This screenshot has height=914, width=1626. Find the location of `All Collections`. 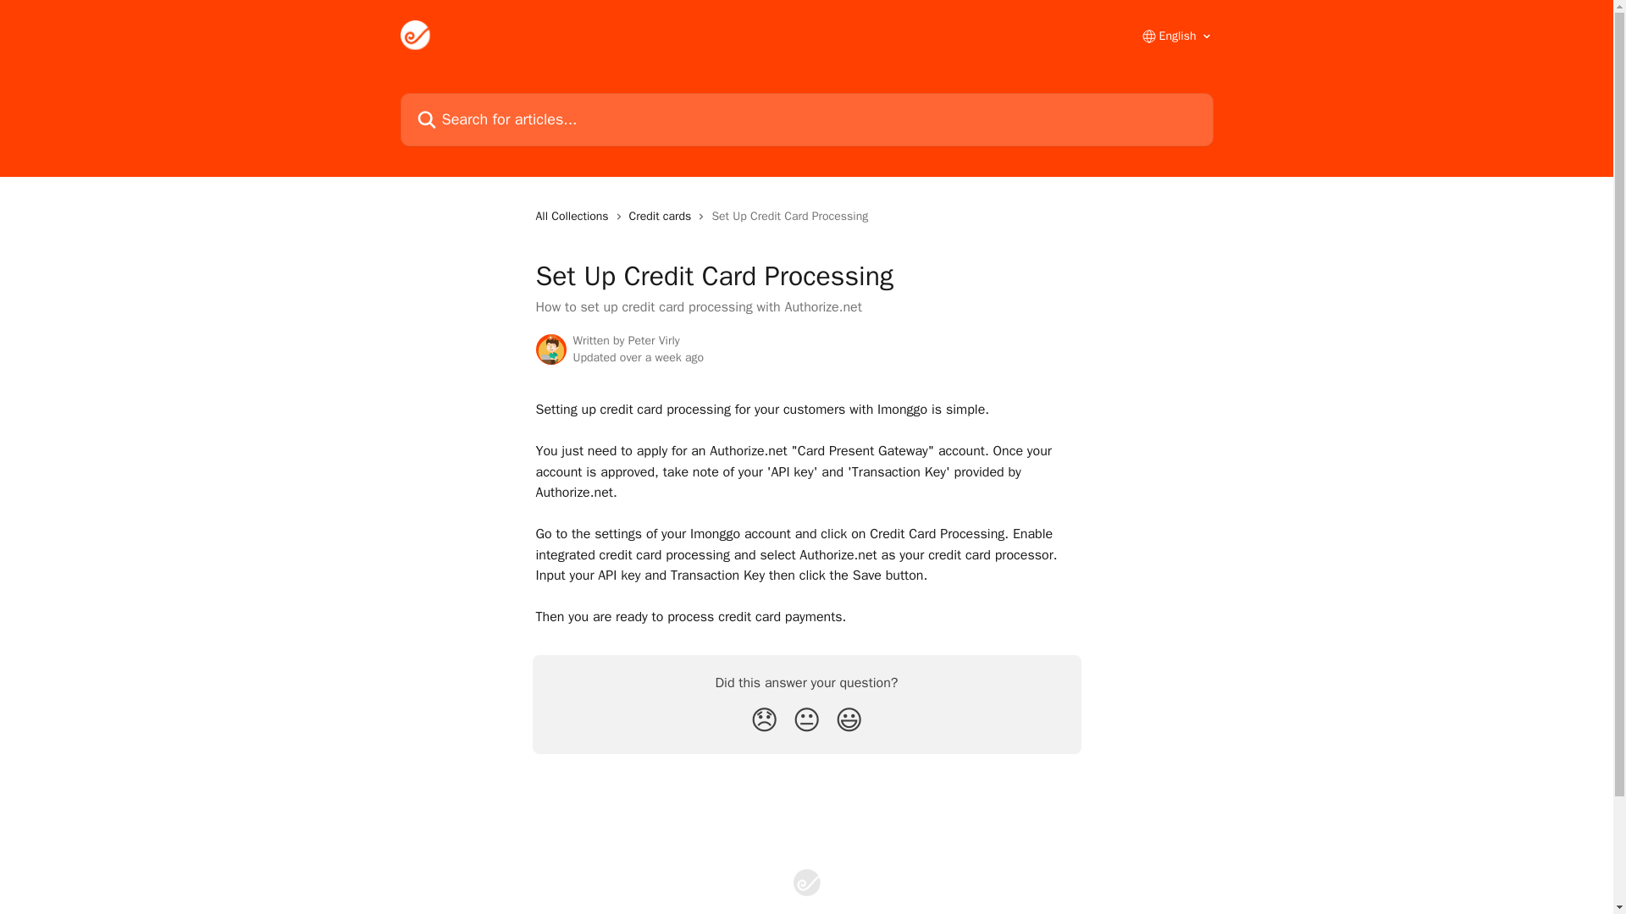

All Collections is located at coordinates (574, 217).